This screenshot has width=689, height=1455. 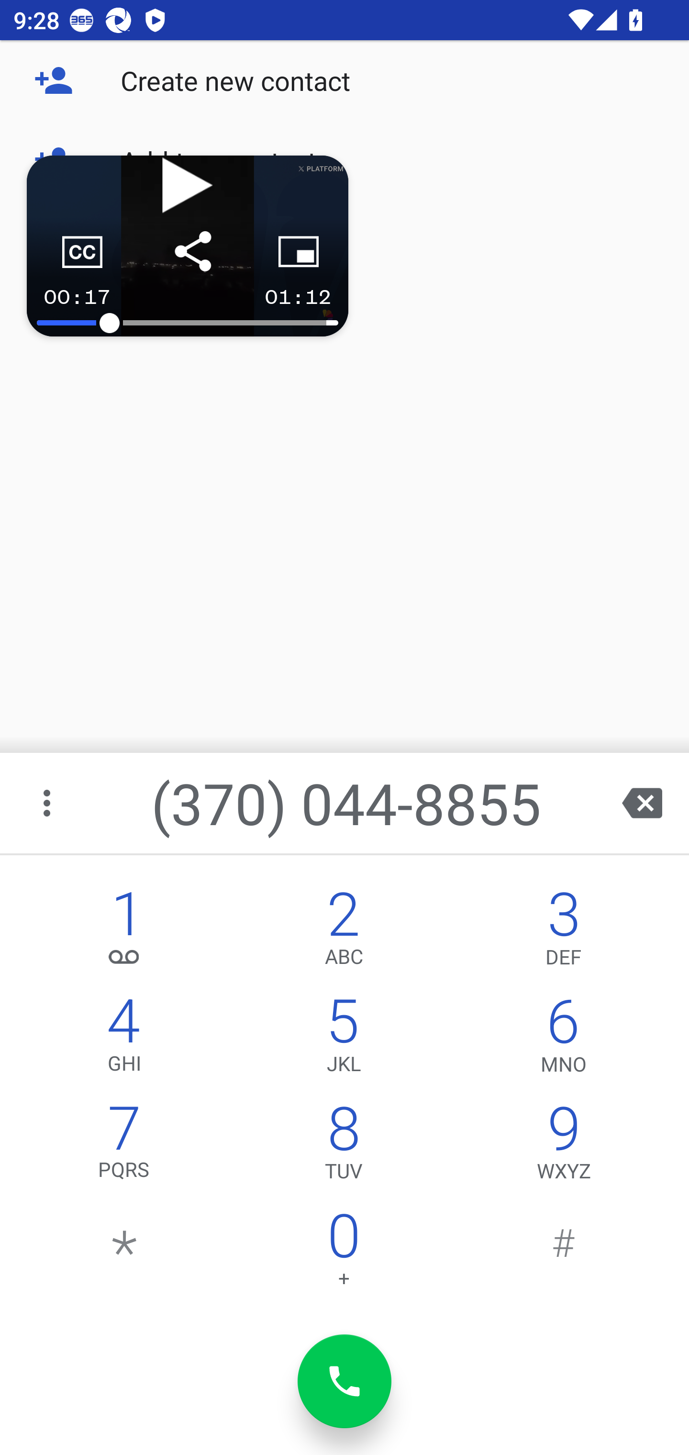 What do you see at coordinates (344, 1040) in the screenshot?
I see `5,JKL 5 JKL` at bounding box center [344, 1040].